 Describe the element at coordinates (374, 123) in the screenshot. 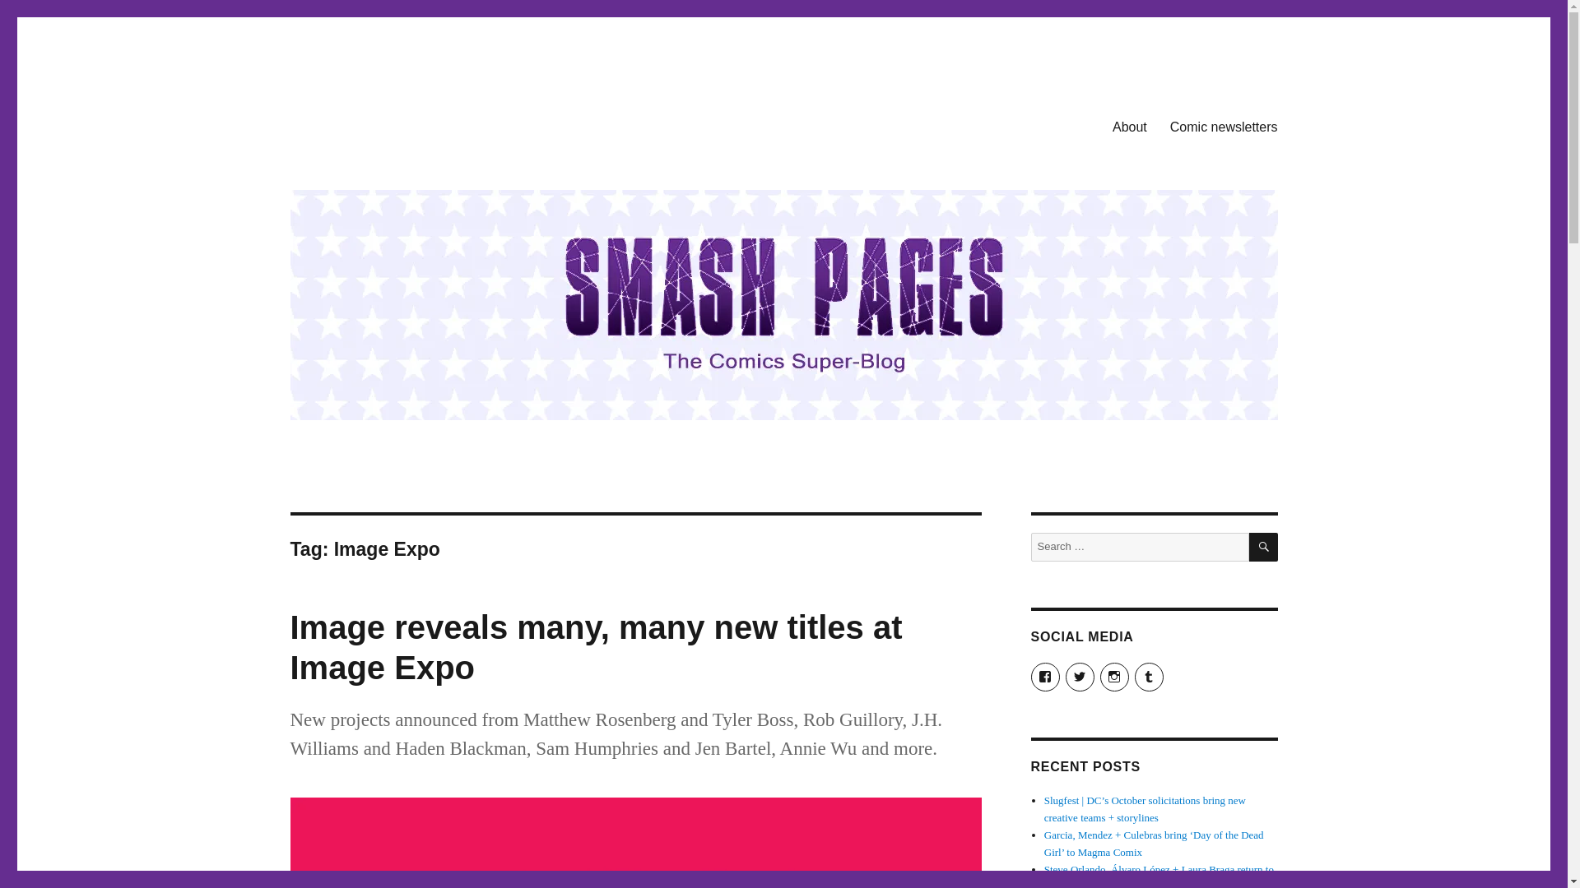

I see `SMASH PAGES` at that location.